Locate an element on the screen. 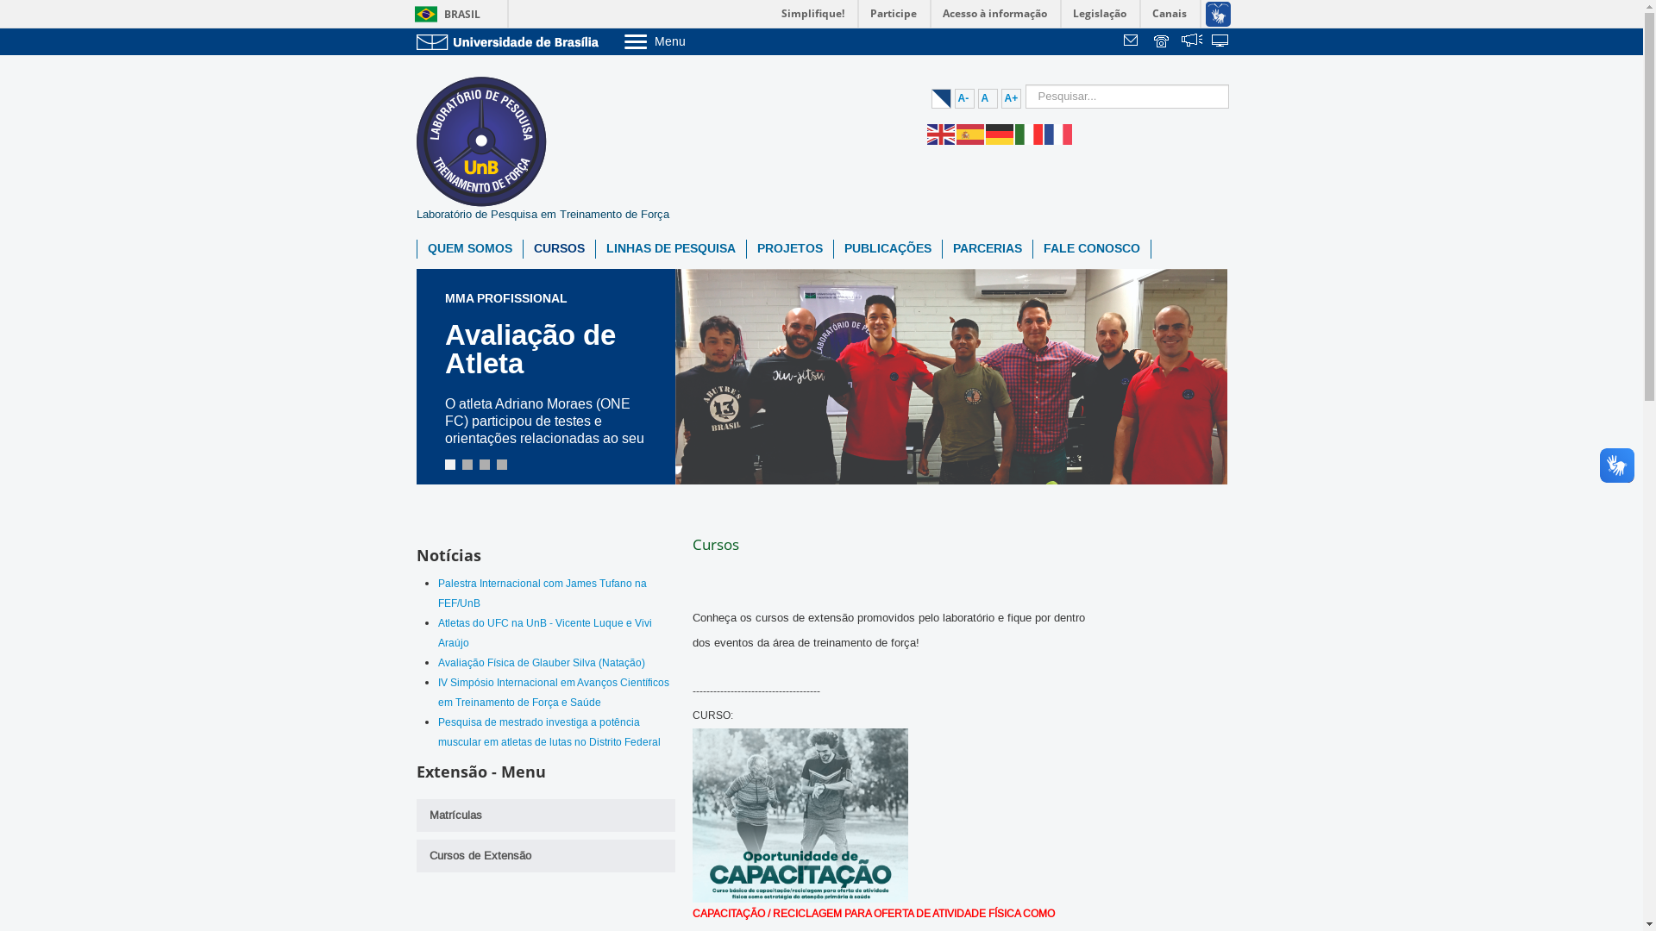  A is located at coordinates (988, 98).